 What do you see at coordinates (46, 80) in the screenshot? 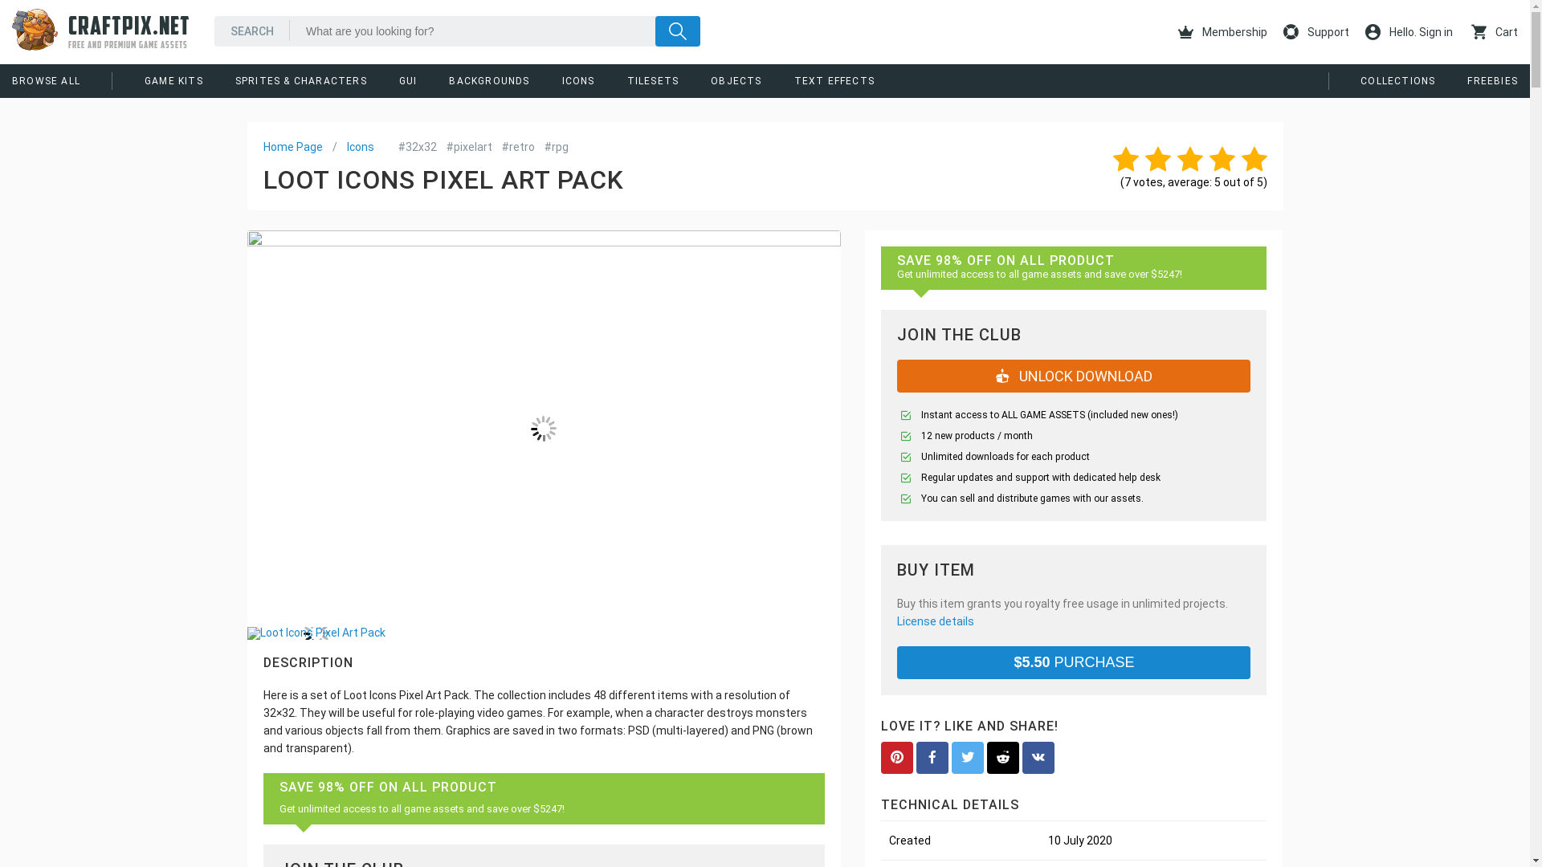
I see `BROWSE ALL` at bounding box center [46, 80].